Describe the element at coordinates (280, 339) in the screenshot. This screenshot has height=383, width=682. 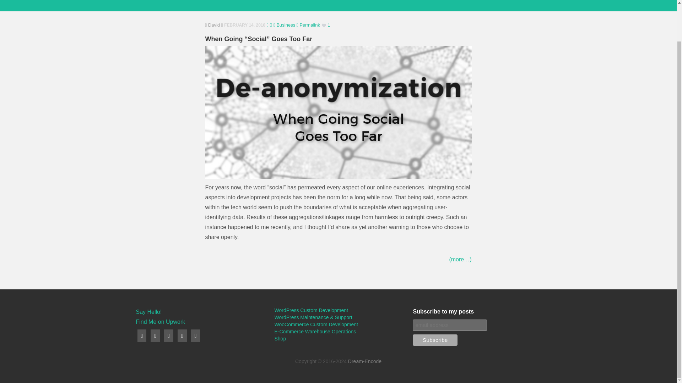
I see `Shop` at that location.